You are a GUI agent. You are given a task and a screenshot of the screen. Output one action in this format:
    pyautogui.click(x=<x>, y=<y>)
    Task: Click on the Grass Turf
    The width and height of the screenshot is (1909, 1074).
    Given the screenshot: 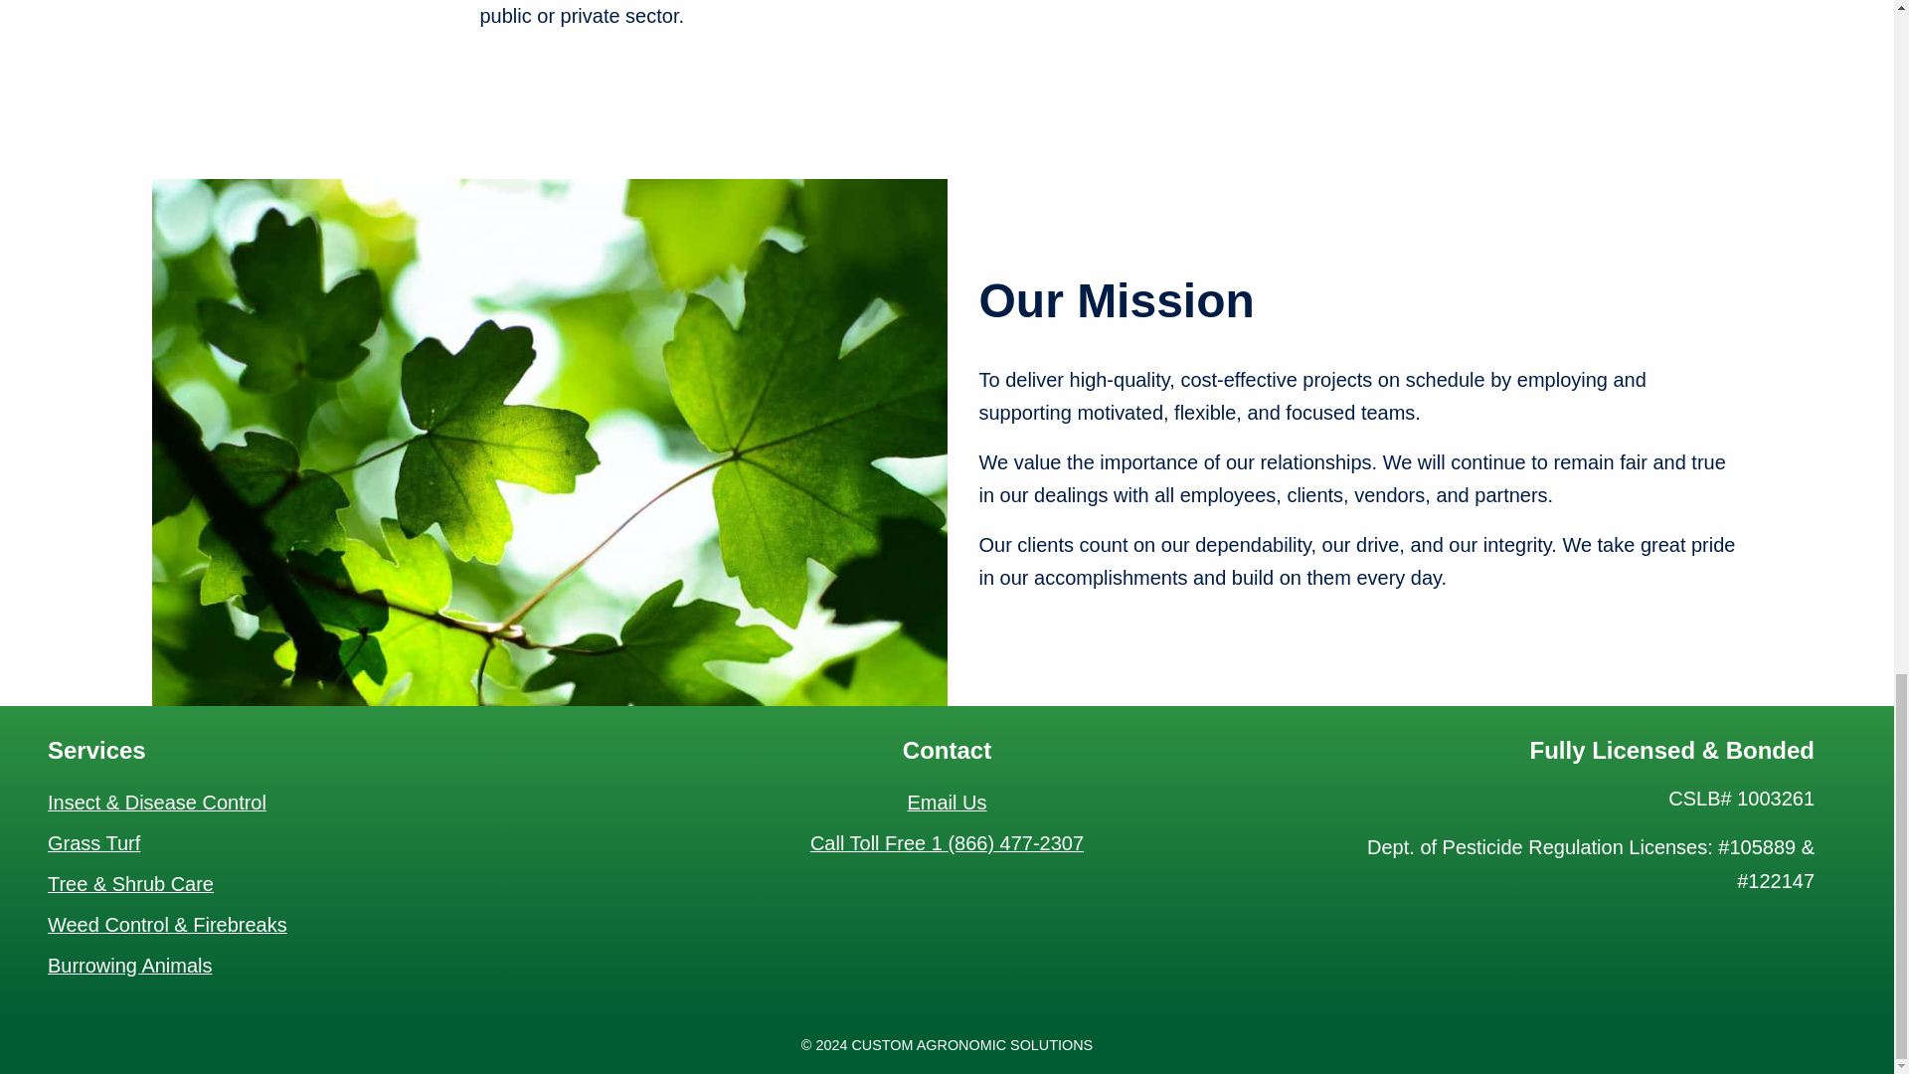 What is the action you would take?
    pyautogui.click(x=93, y=843)
    